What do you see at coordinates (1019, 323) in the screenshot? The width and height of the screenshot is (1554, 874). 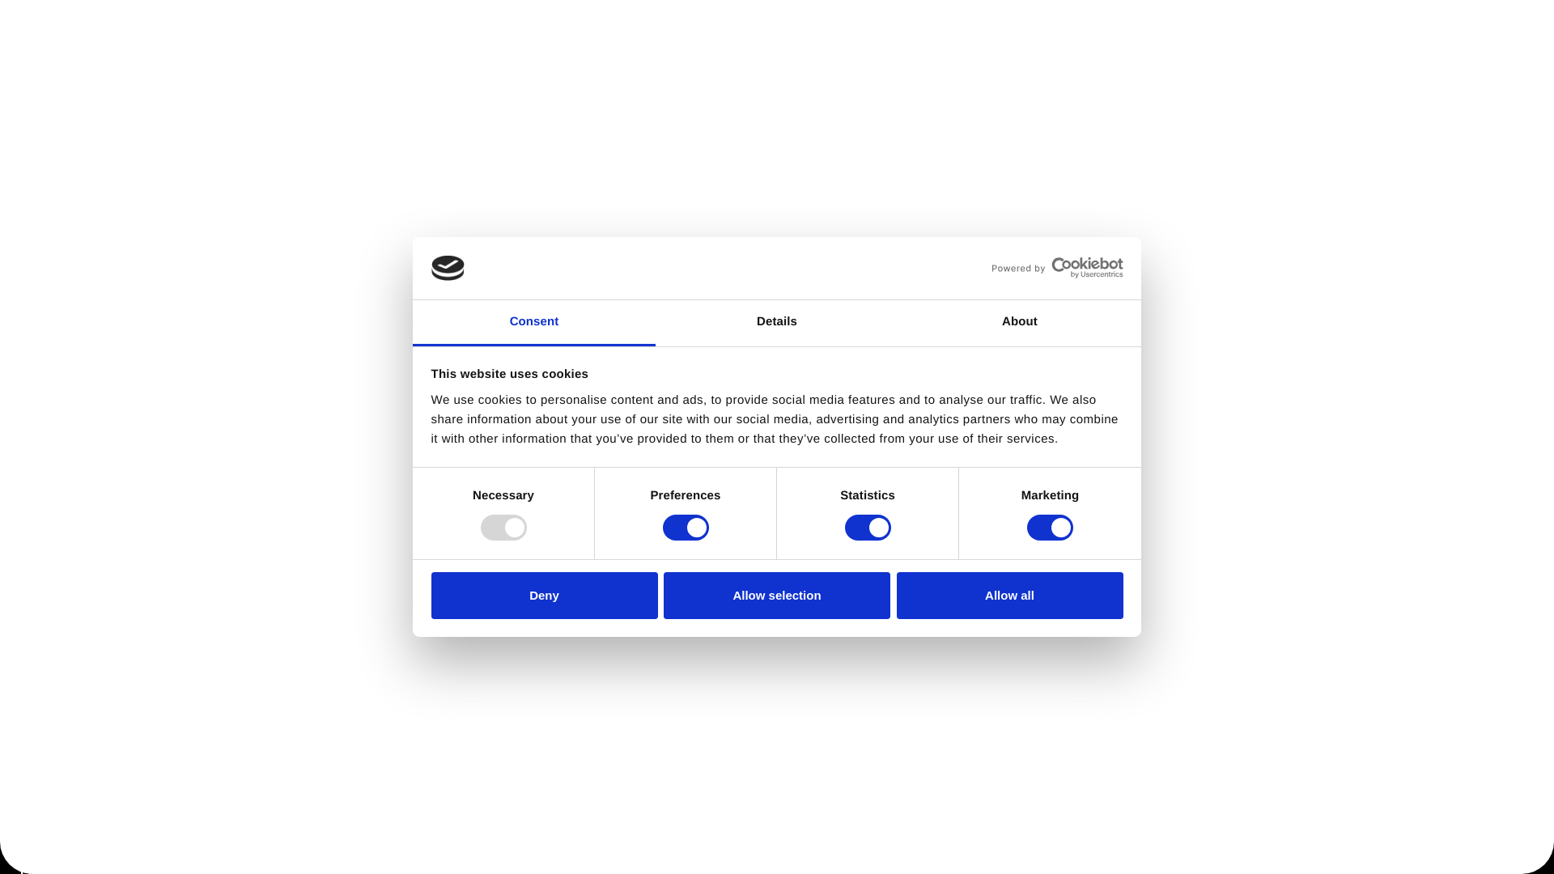 I see `About` at bounding box center [1019, 323].